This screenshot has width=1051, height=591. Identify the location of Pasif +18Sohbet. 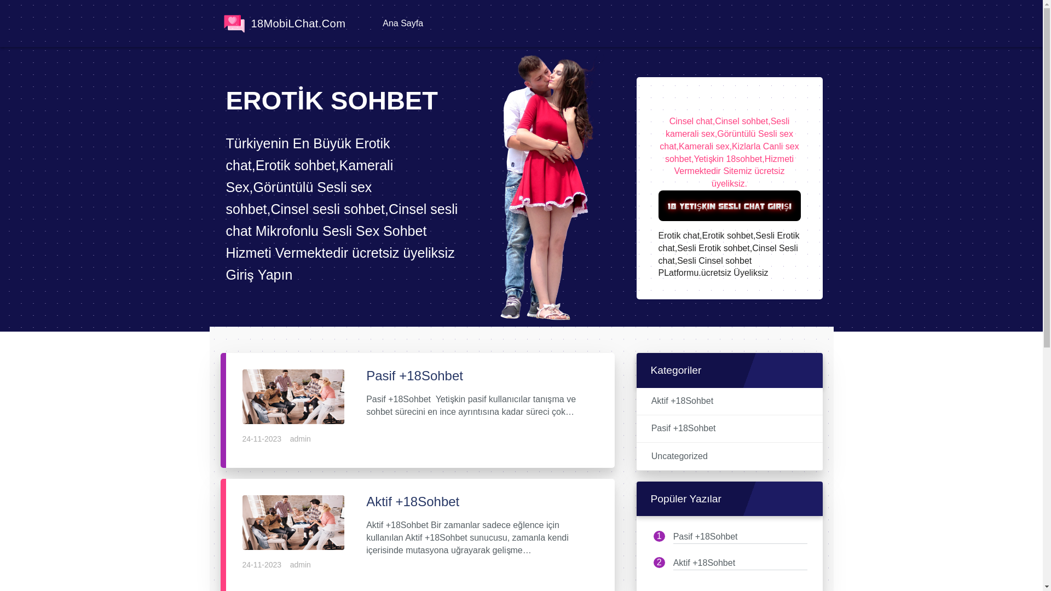
(293, 397).